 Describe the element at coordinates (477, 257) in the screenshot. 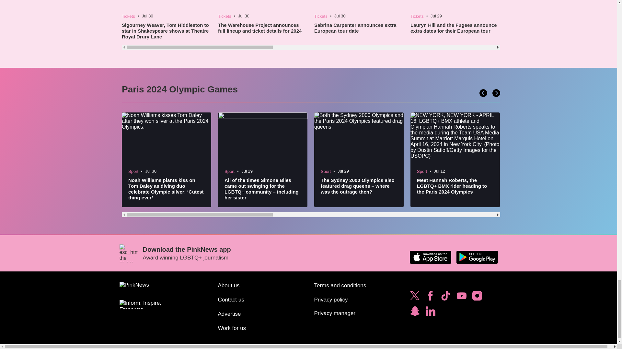

I see `Download the PinkNews app on Google Play` at that location.